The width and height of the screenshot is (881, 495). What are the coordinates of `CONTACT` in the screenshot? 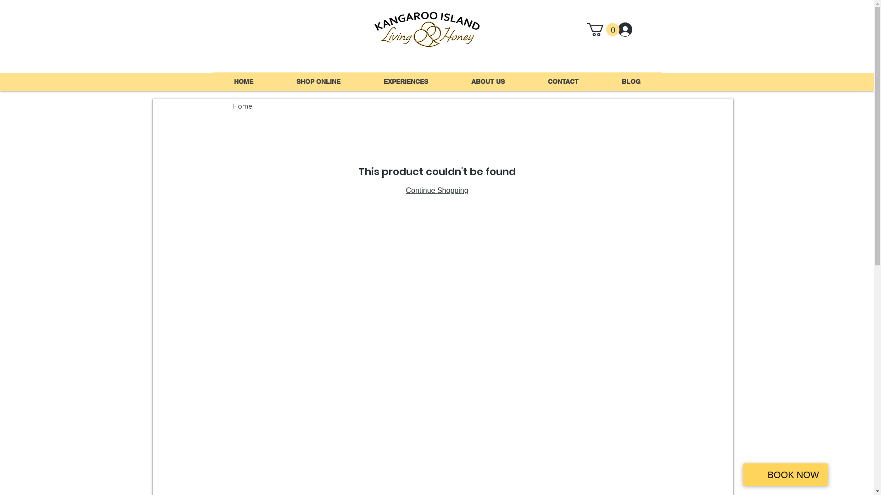 It's located at (563, 82).